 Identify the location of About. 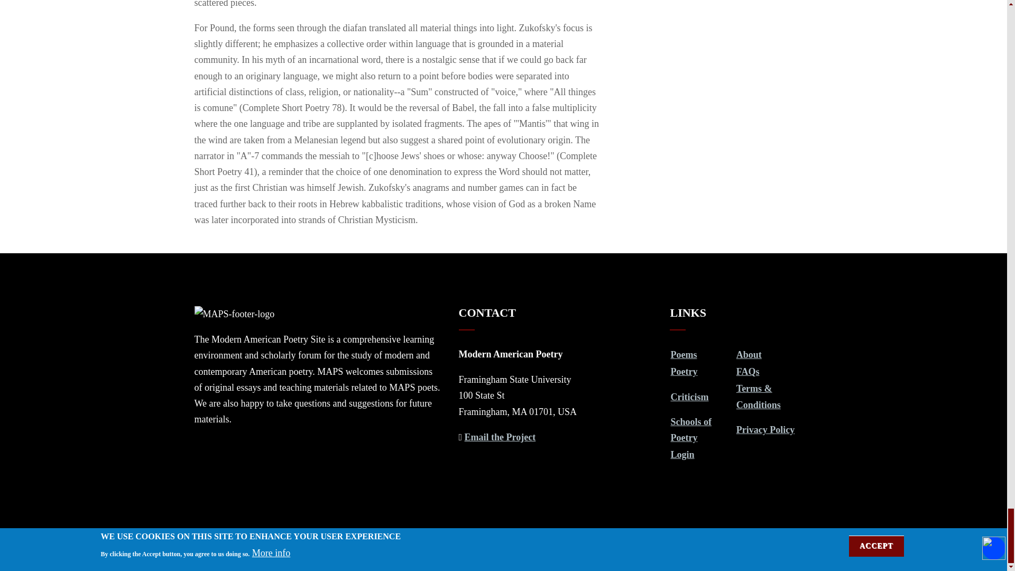
(749, 354).